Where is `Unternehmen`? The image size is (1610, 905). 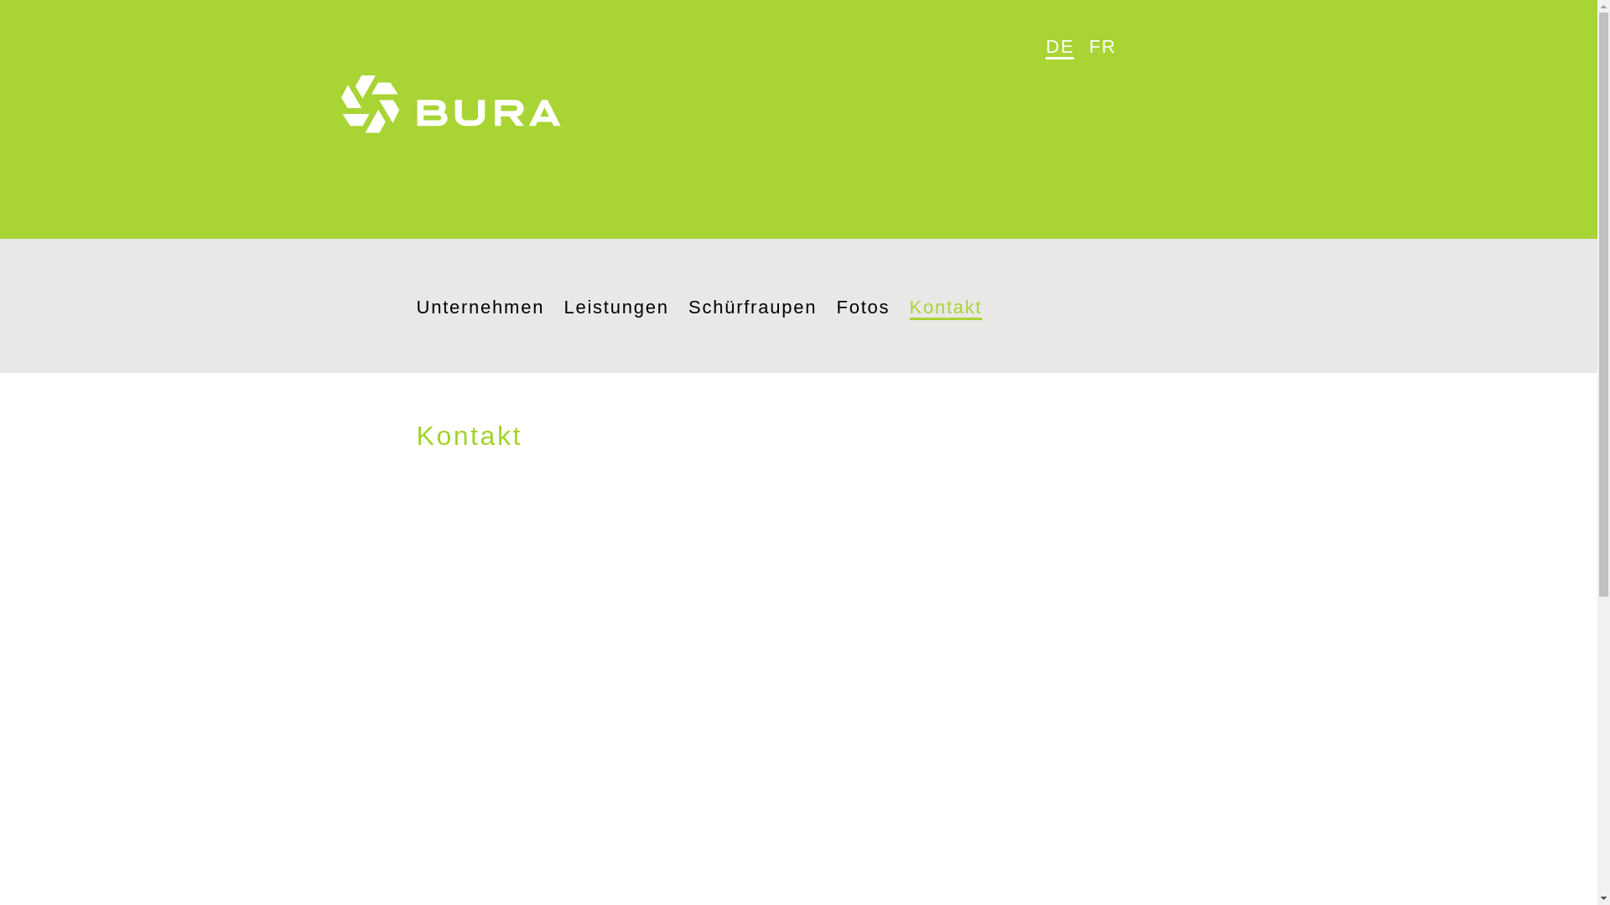 Unternehmen is located at coordinates (480, 307).